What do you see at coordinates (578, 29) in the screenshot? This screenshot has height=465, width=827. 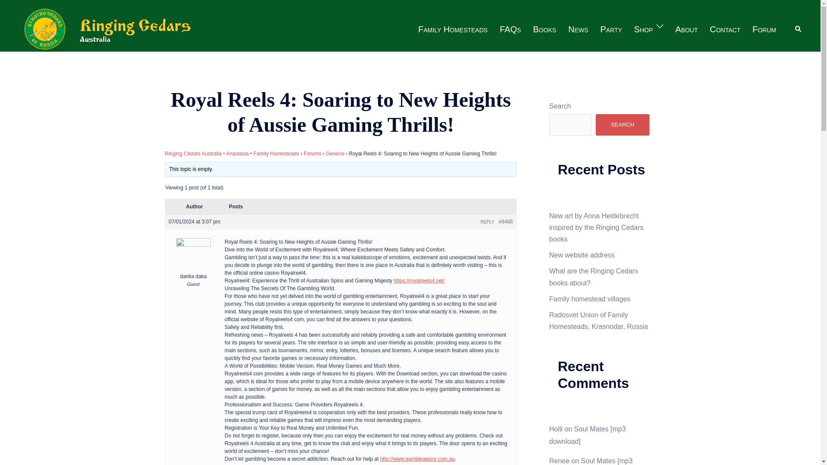 I see `News` at bounding box center [578, 29].